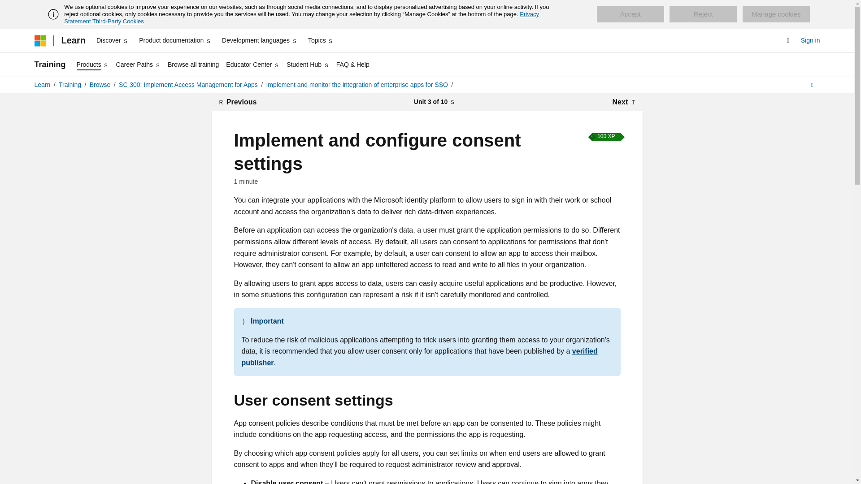 The image size is (861, 484). Describe the element at coordinates (175, 40) in the screenshot. I see `Product documentation` at that location.